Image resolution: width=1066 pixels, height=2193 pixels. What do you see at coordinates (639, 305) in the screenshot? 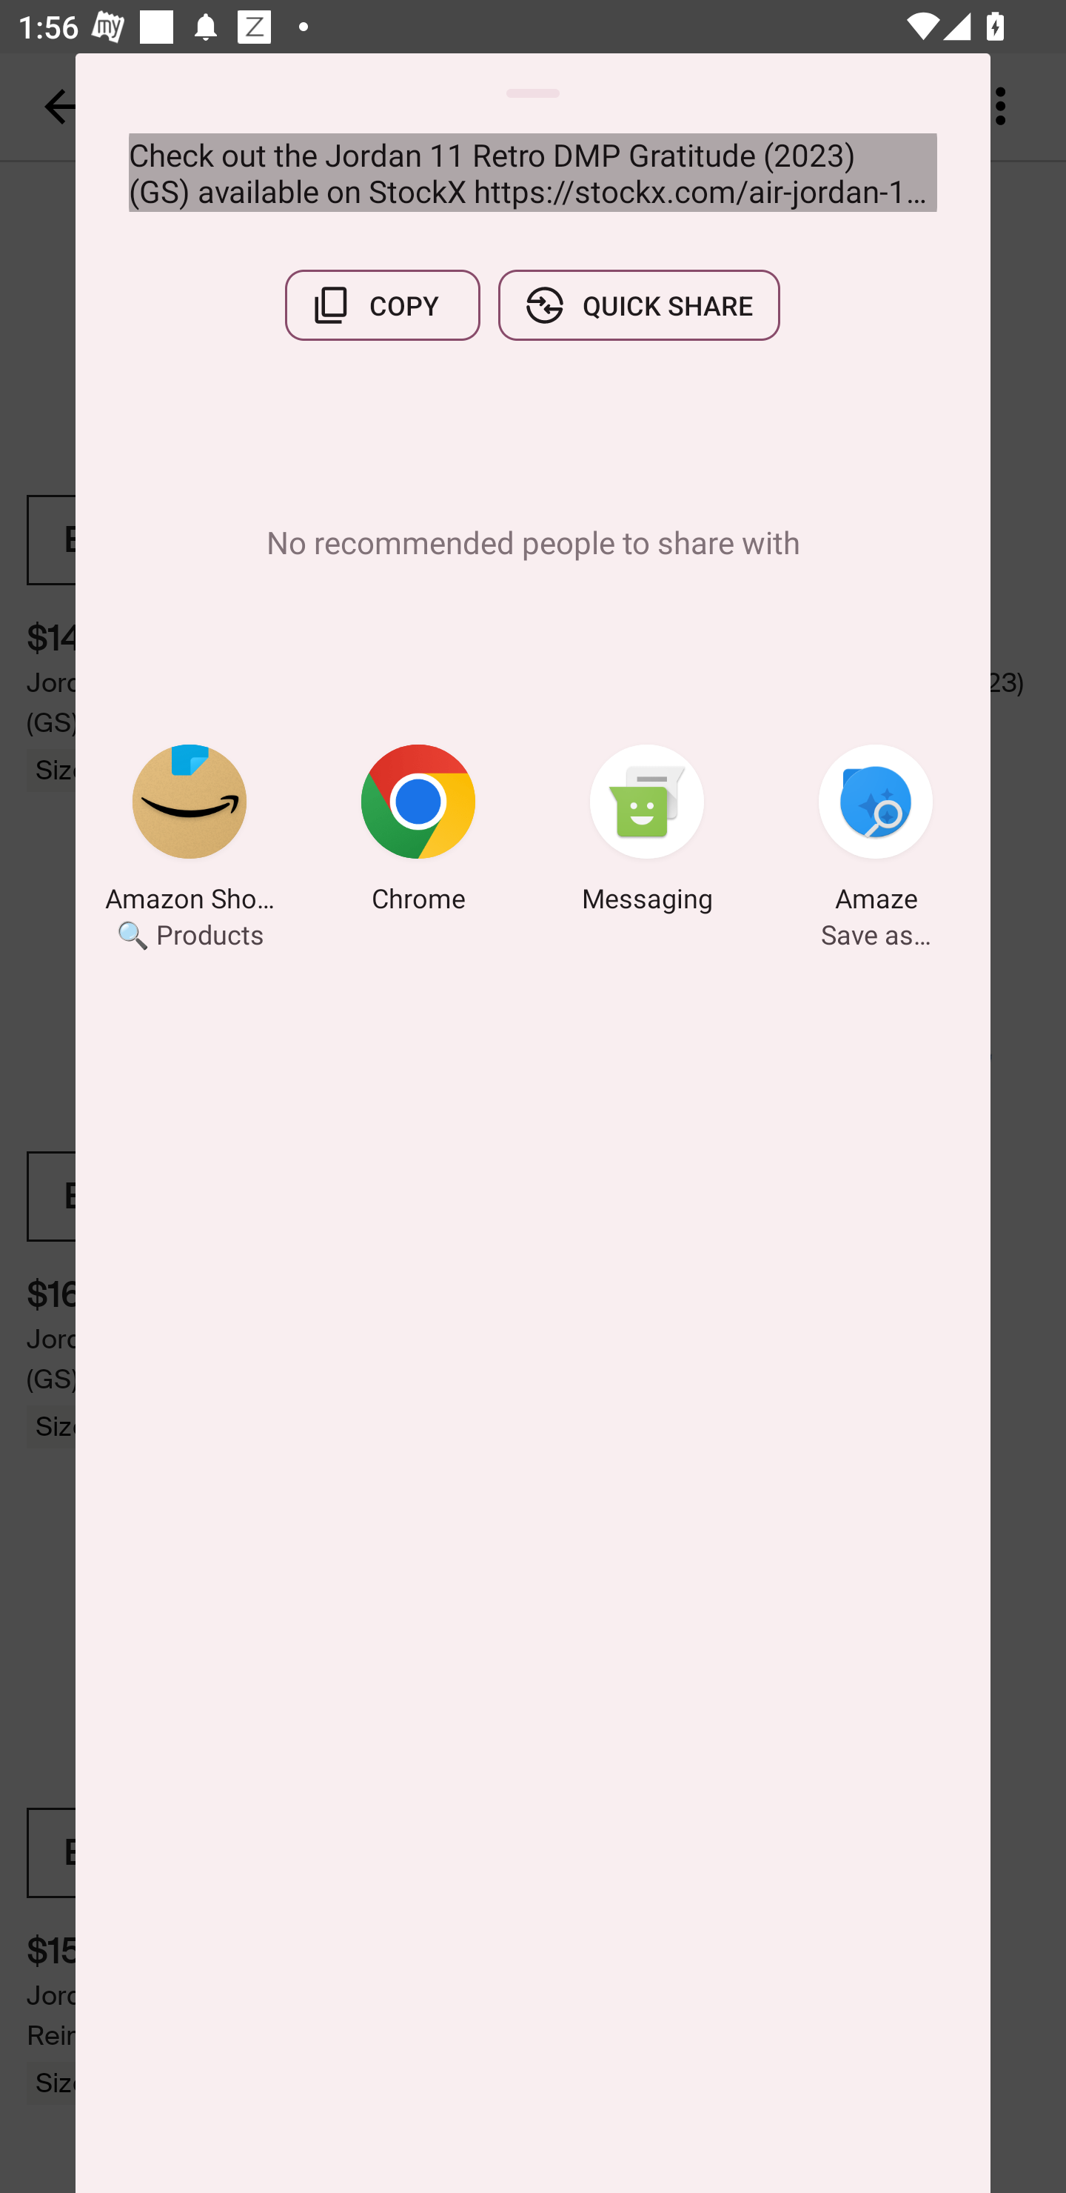
I see `QUICK SHARE` at bounding box center [639, 305].